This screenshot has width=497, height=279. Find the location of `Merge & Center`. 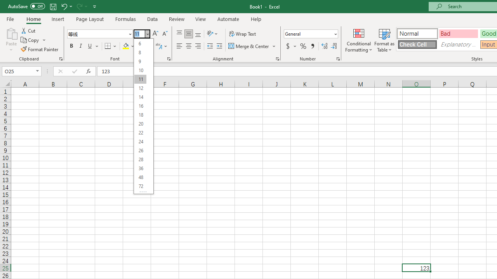

Merge & Center is located at coordinates (249, 46).